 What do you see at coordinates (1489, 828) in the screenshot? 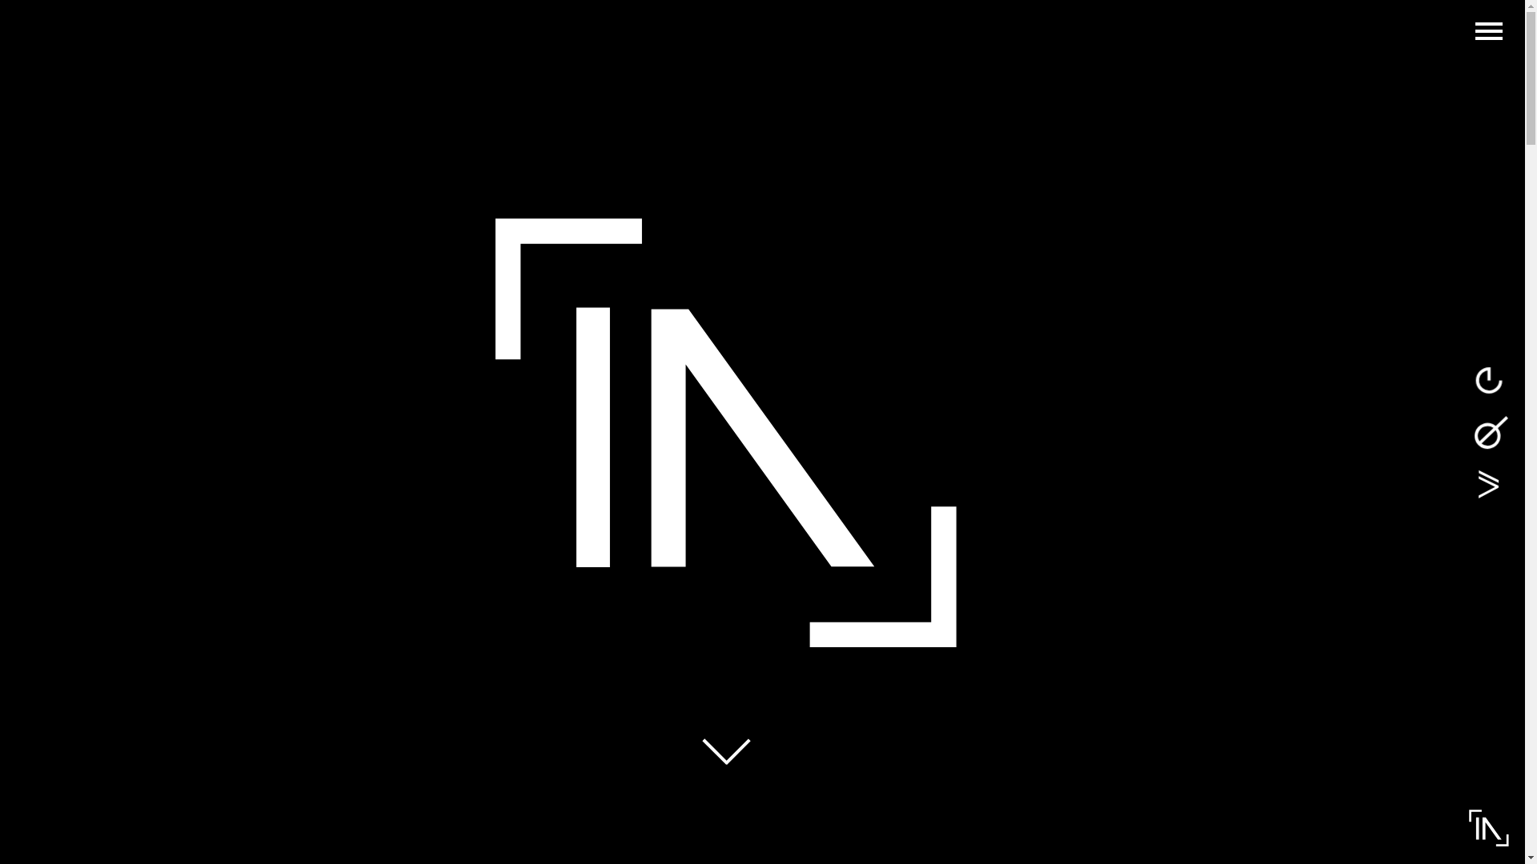
I see `Inceptive` at bounding box center [1489, 828].